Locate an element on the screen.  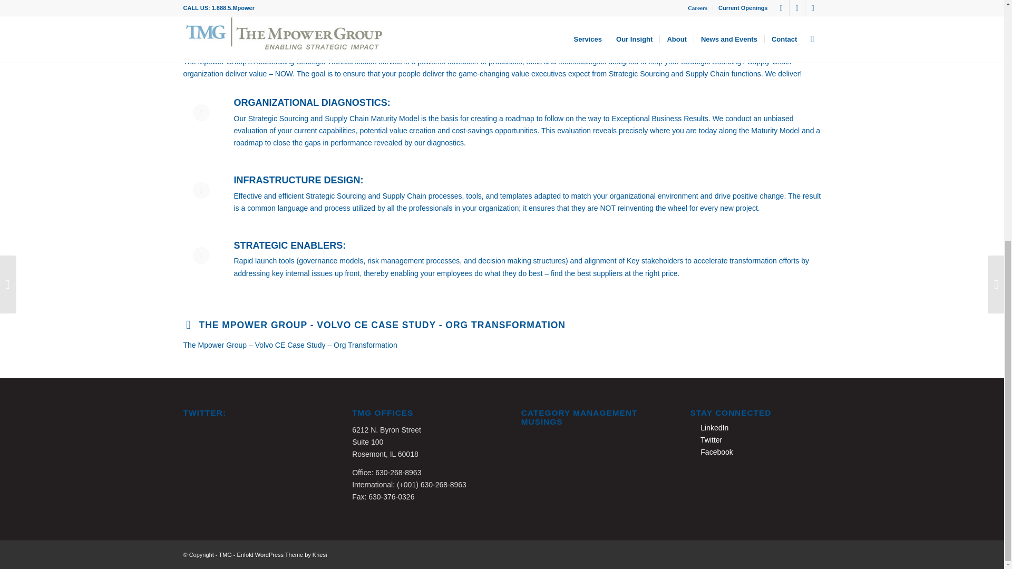
LinkedIn is located at coordinates (709, 427).